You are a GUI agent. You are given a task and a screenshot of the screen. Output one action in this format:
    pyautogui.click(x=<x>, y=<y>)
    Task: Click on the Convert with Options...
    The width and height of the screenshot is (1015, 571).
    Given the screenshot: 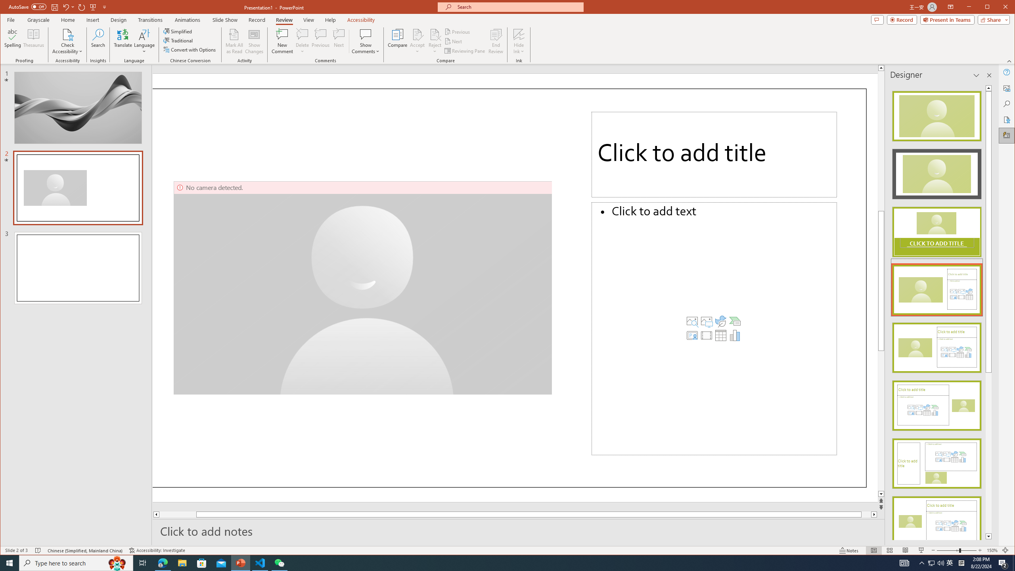 What is the action you would take?
    pyautogui.click(x=190, y=49)
    